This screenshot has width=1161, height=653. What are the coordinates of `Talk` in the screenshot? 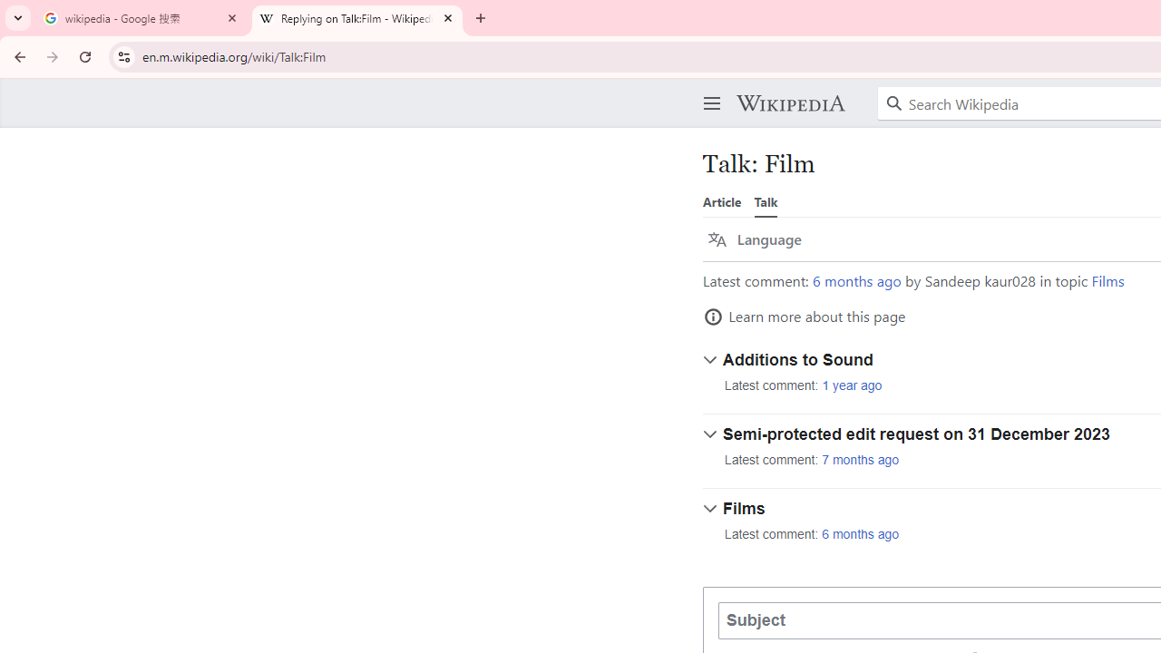 It's located at (766, 201).